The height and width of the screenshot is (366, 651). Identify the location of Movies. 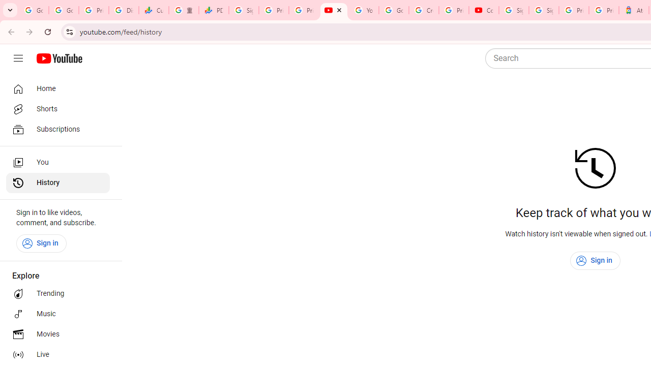
(58, 334).